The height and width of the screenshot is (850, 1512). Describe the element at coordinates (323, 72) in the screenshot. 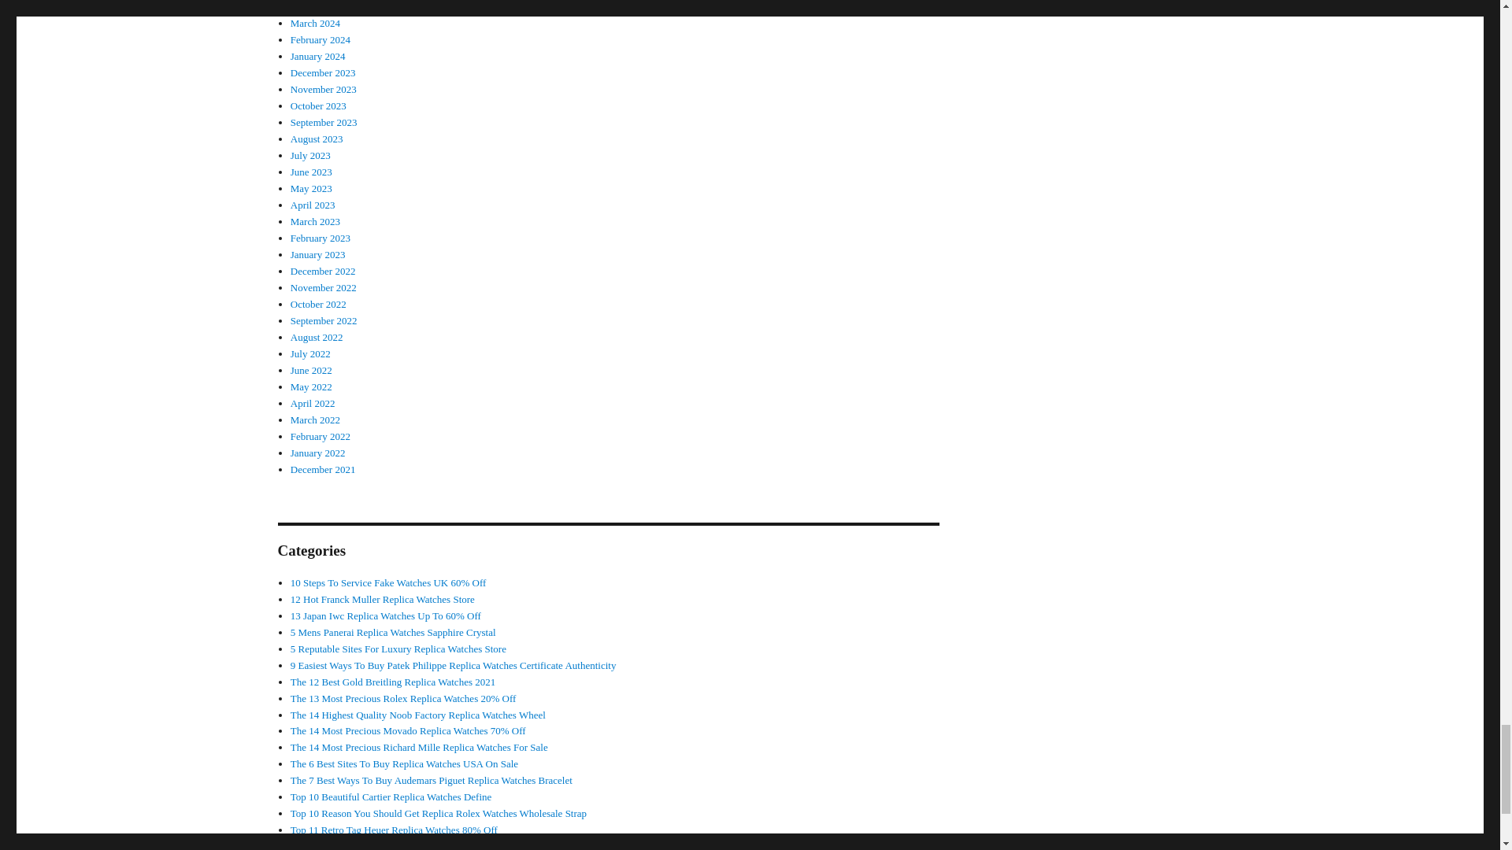

I see `December 2023` at that location.